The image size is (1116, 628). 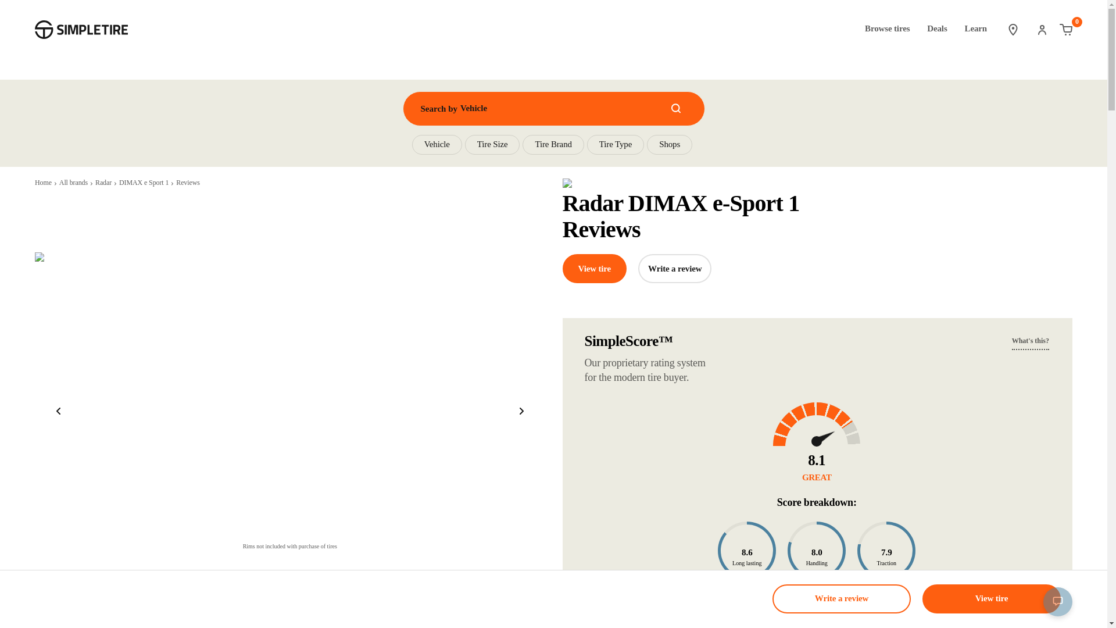 I want to click on Radar, so click(x=553, y=108).